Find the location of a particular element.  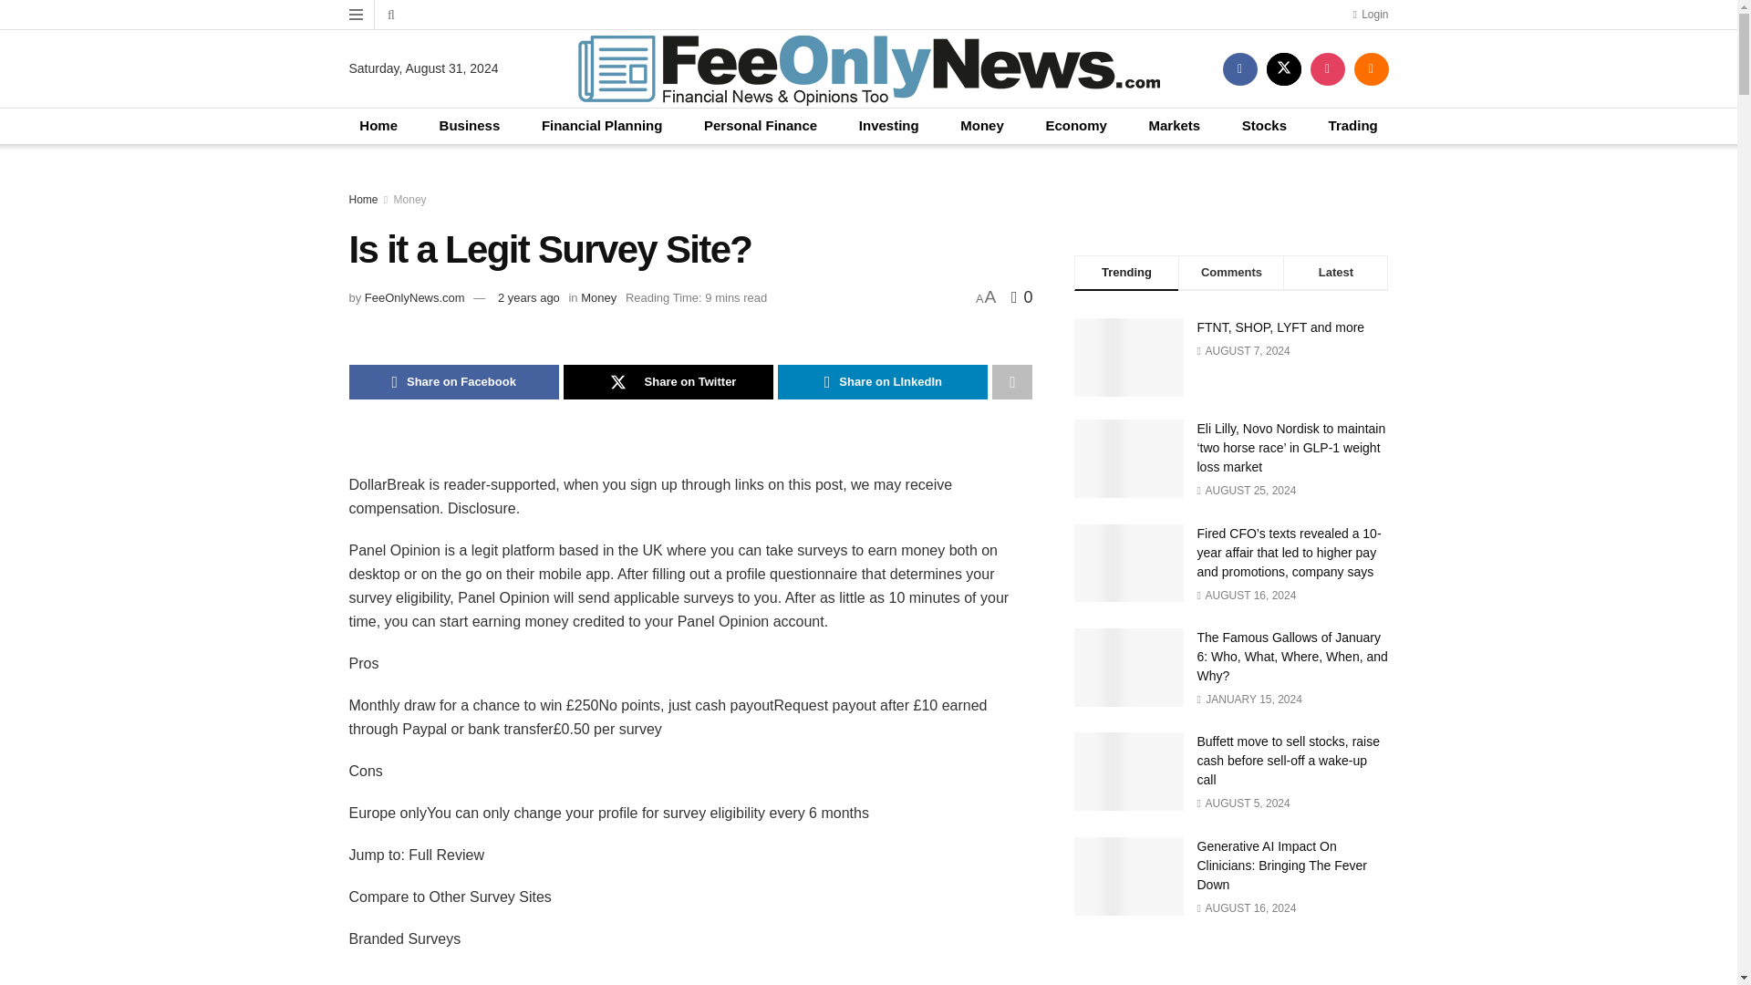

Personal Finance is located at coordinates (761, 126).